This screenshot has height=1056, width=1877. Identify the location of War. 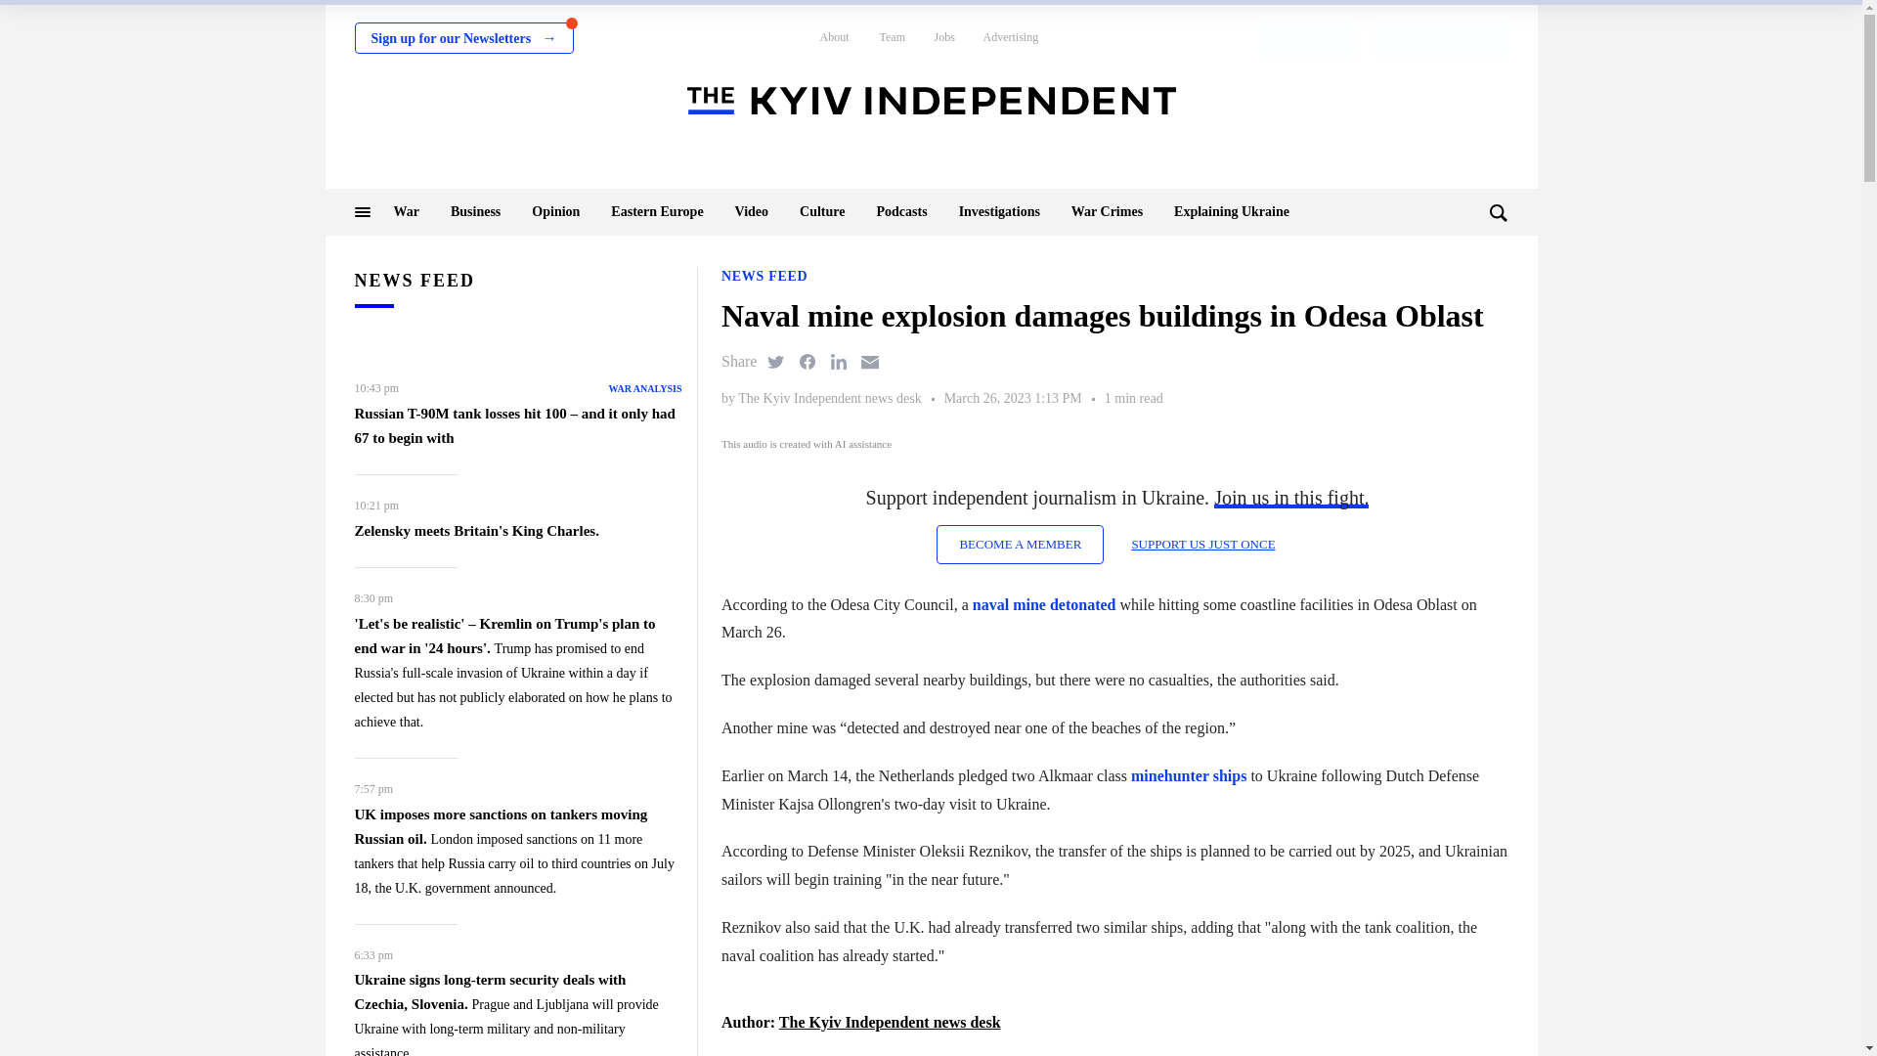
(405, 211).